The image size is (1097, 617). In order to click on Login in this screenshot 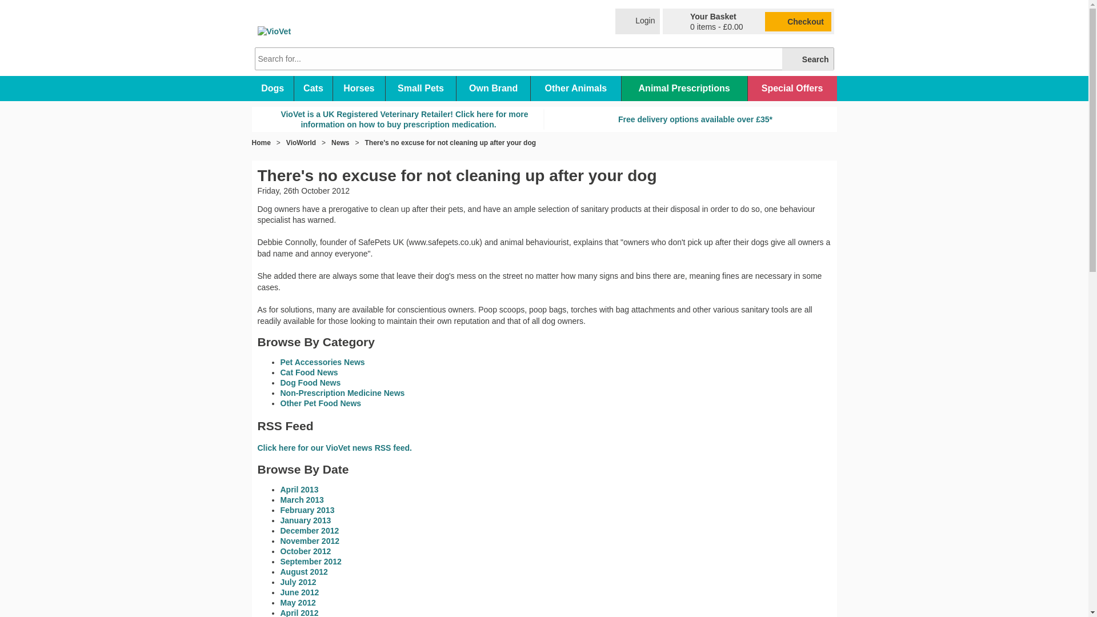, I will do `click(637, 22)`.